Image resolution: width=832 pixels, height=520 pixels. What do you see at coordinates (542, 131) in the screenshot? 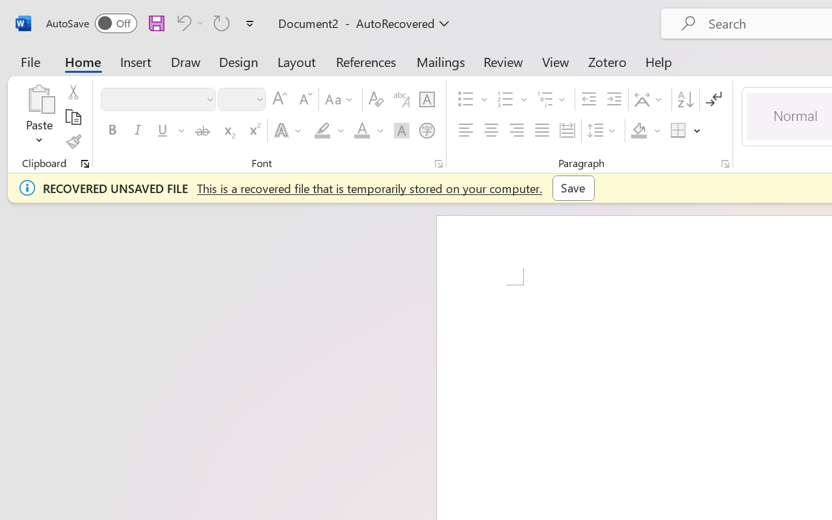
I see `Justify` at bounding box center [542, 131].